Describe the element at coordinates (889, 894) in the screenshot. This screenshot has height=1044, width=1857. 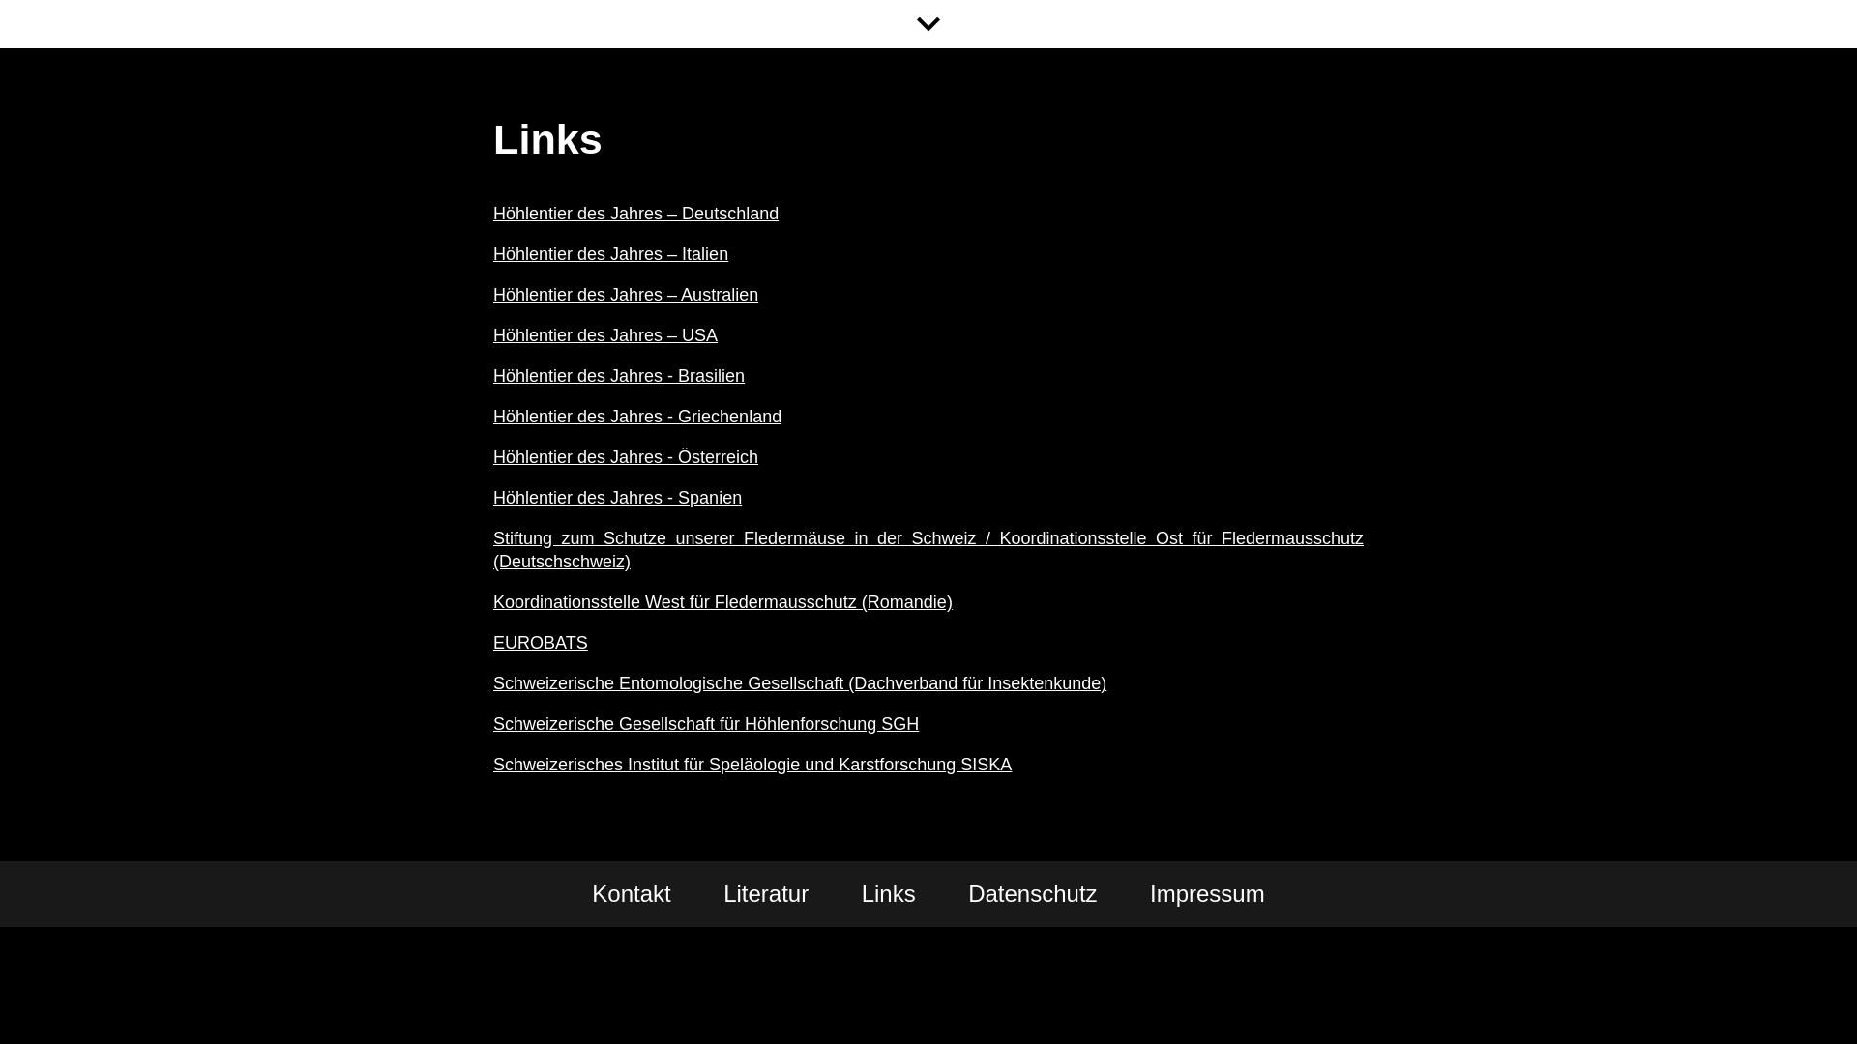
I see `Links` at that location.